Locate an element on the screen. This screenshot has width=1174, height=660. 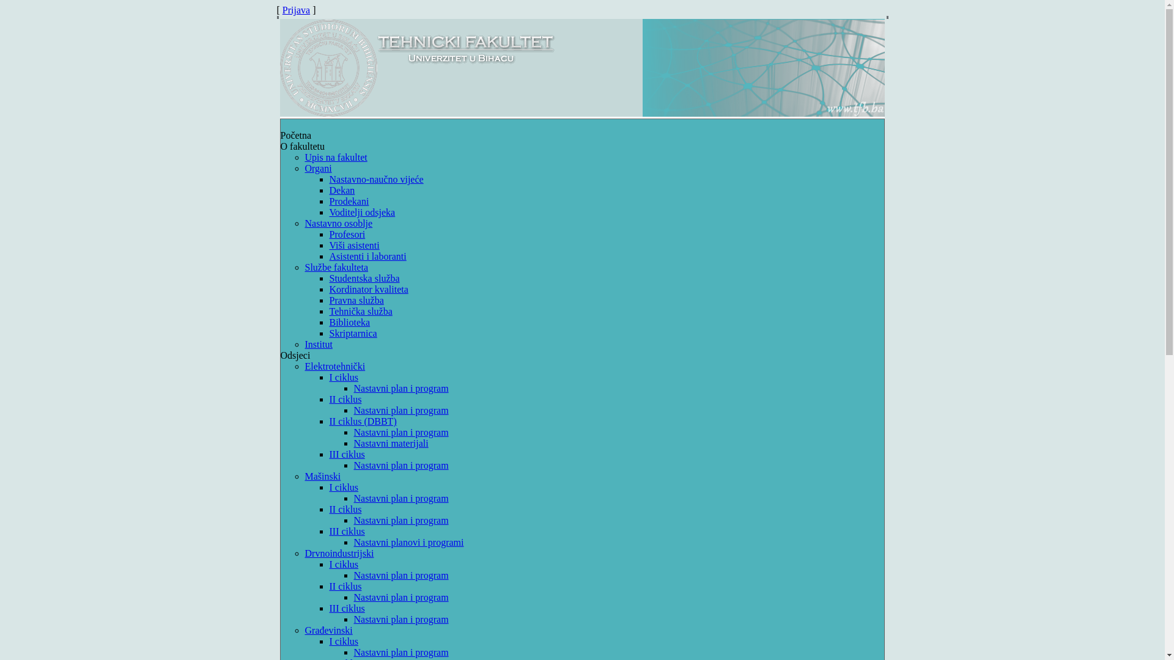
Institut is located at coordinates (318, 345).